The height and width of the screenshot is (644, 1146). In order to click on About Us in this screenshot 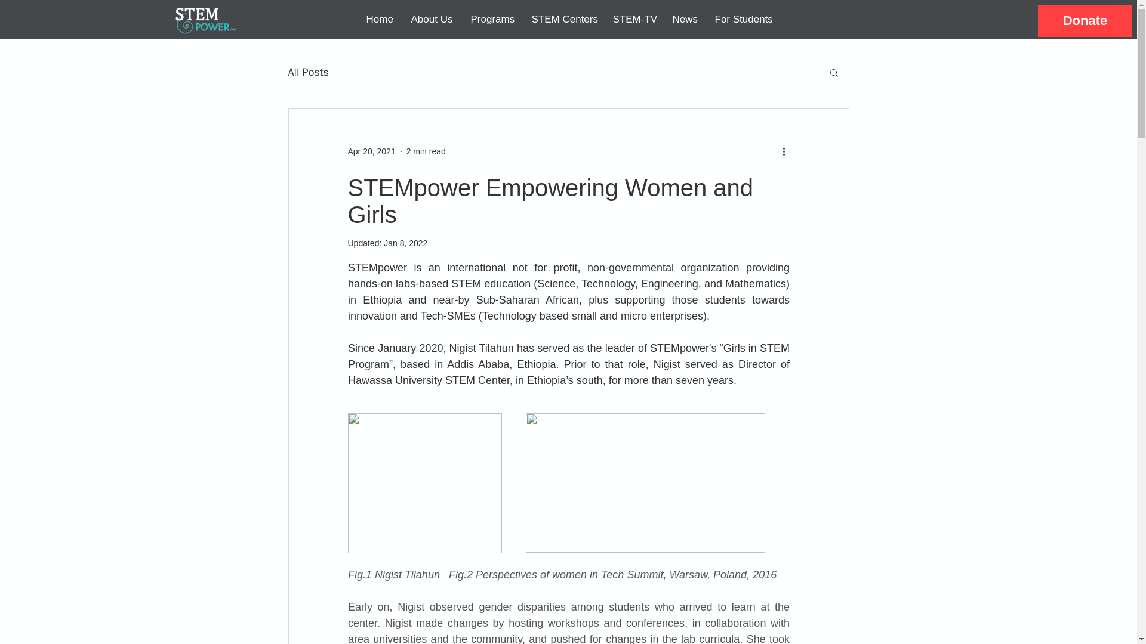, I will do `click(432, 19)`.